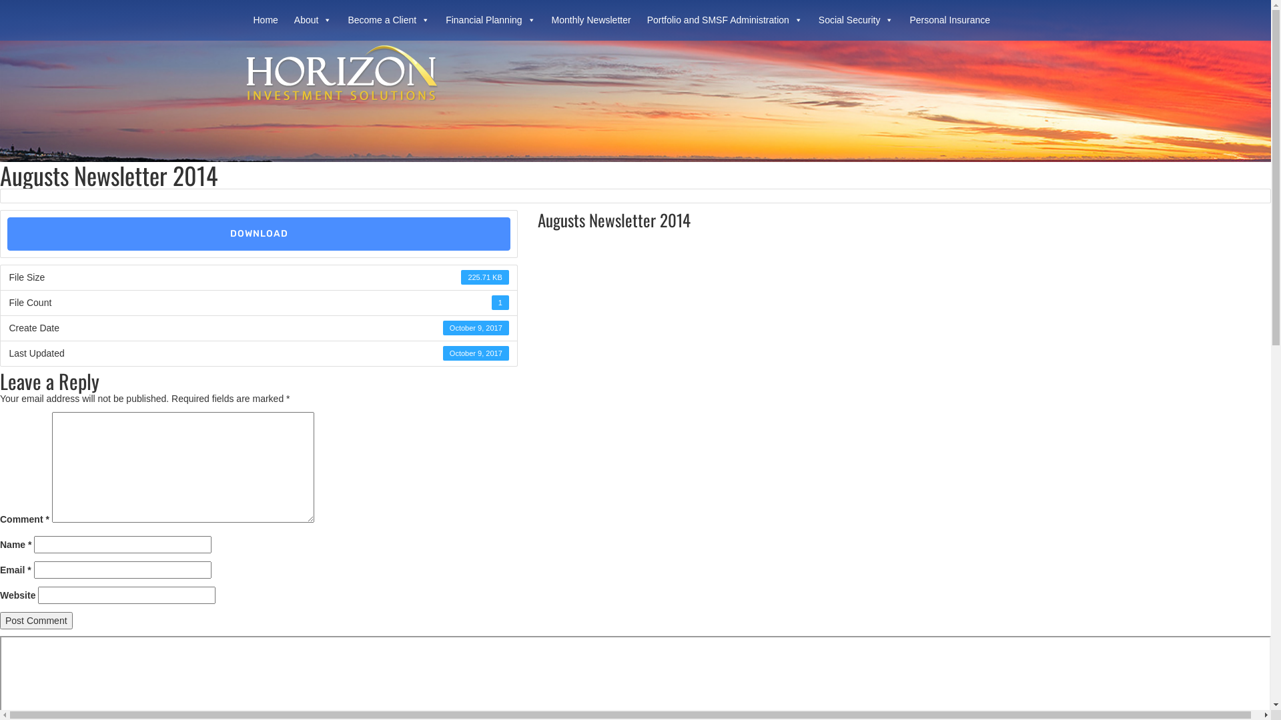  I want to click on Become a Client, so click(388, 20).